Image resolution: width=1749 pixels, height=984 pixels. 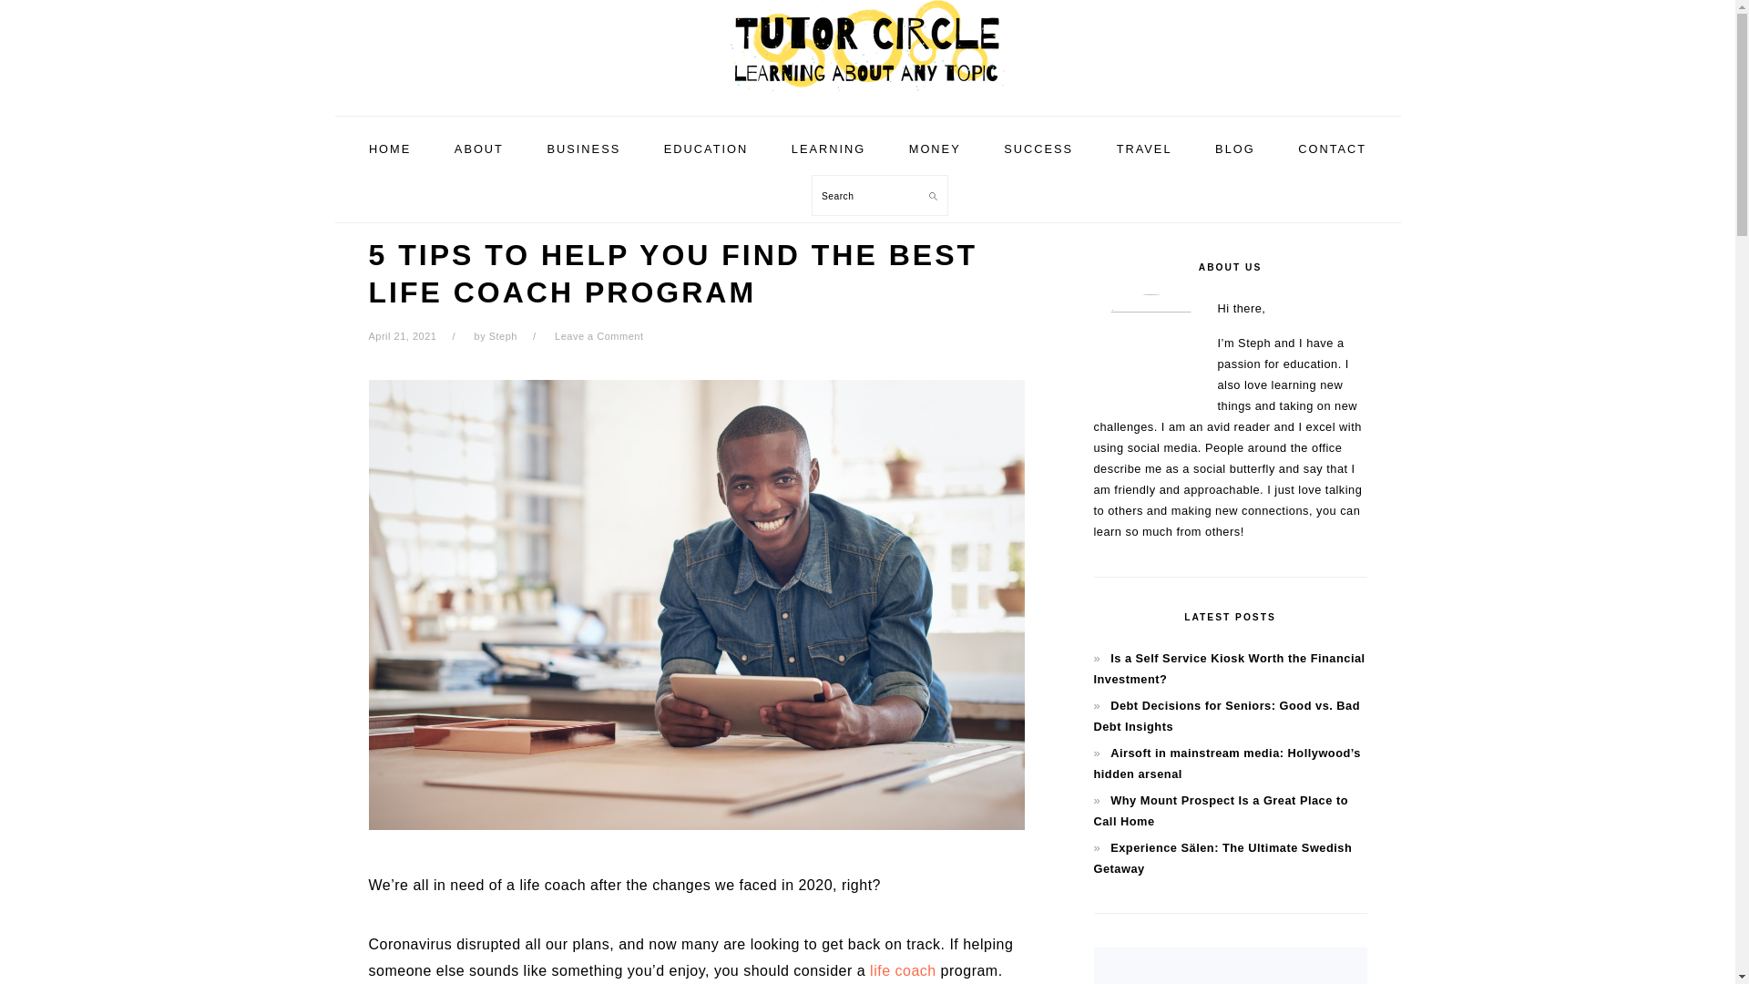 What do you see at coordinates (706, 149) in the screenshot?
I see `EDUCATION` at bounding box center [706, 149].